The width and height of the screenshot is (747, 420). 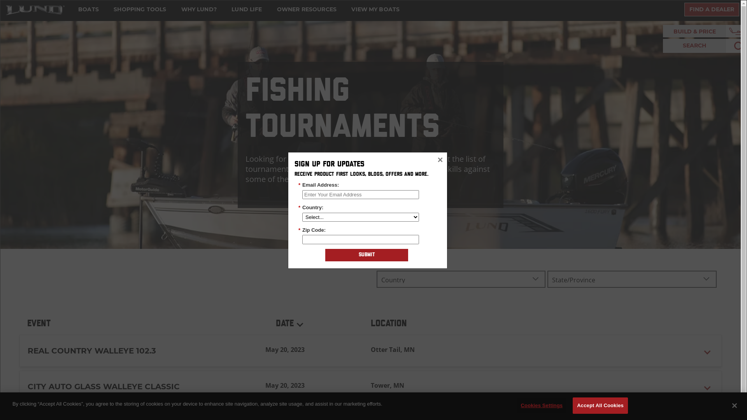 I want to click on LUND LIFE, so click(x=247, y=9).